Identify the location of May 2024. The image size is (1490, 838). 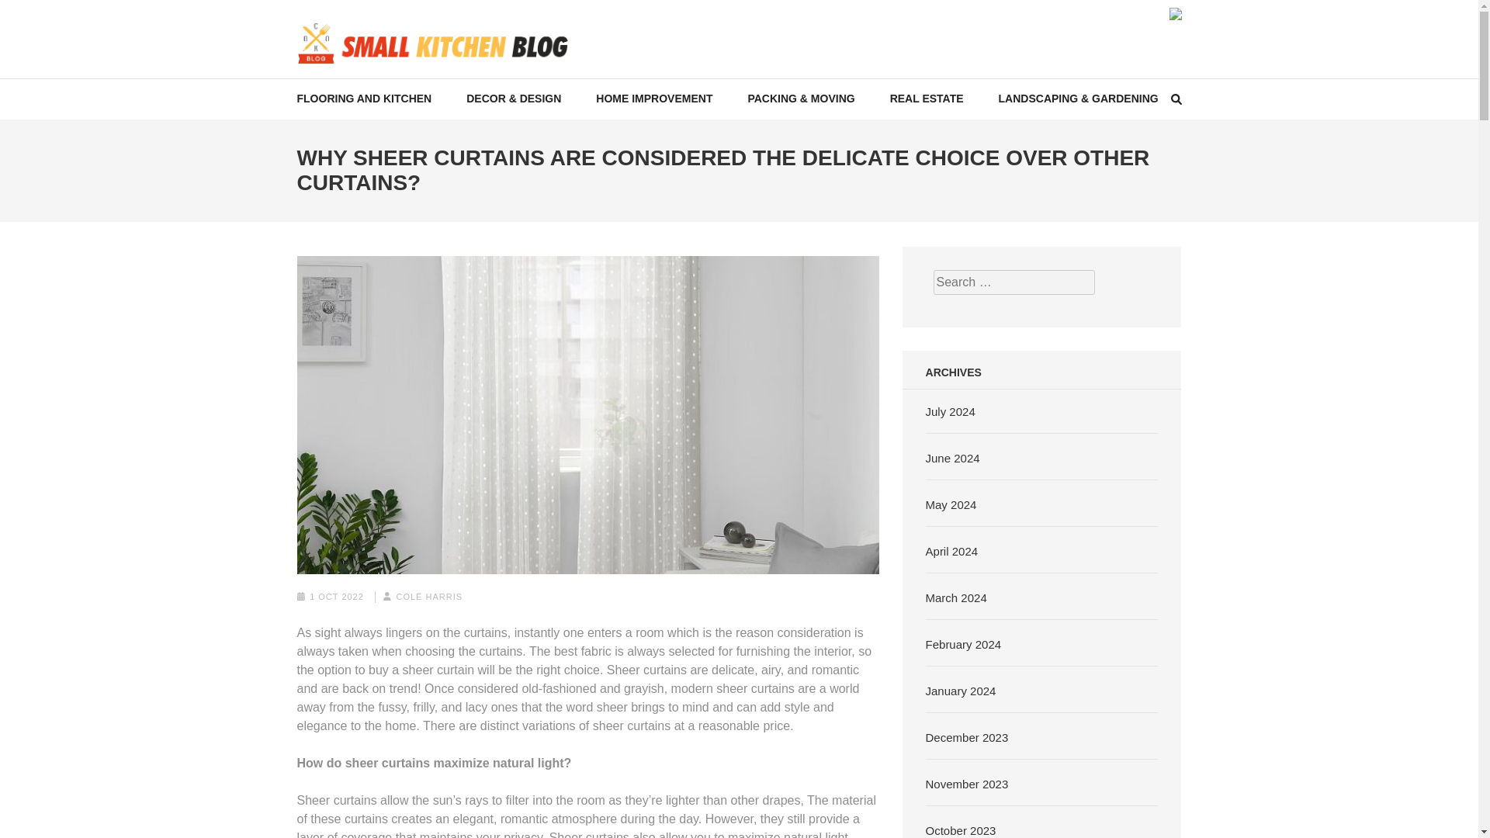
(951, 504).